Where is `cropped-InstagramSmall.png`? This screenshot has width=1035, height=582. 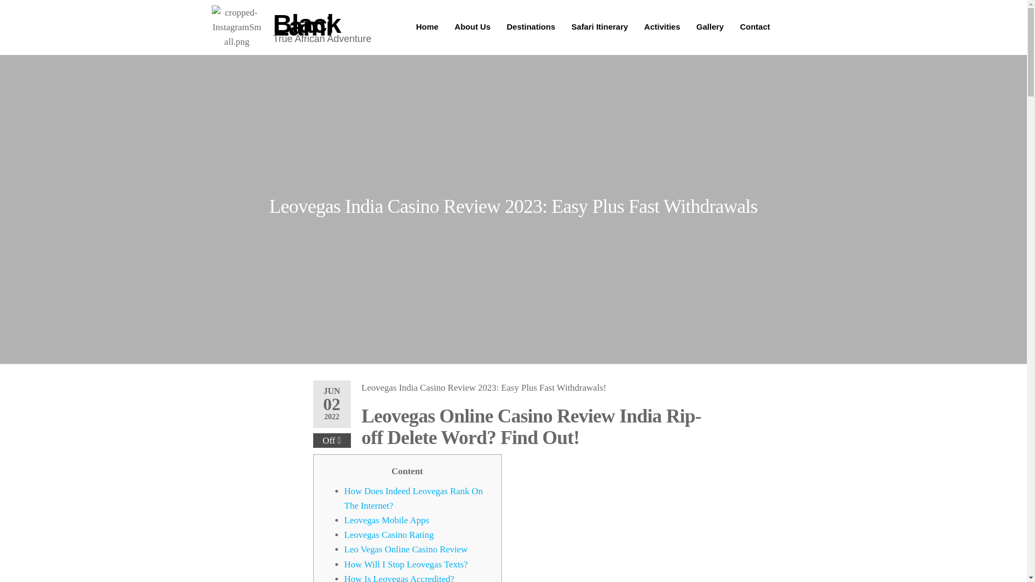
cropped-InstagramSmall.png is located at coordinates (236, 27).